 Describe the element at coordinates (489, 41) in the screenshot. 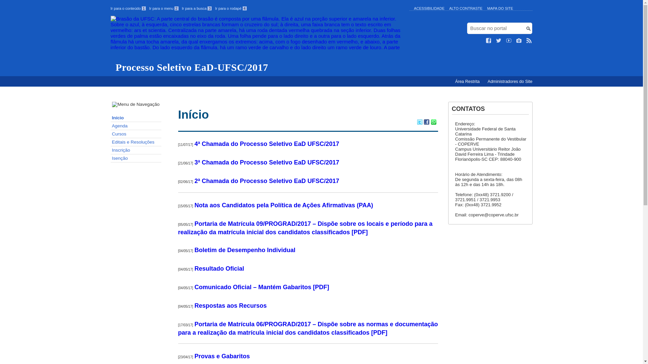

I see `Curta no Facebook` at that location.